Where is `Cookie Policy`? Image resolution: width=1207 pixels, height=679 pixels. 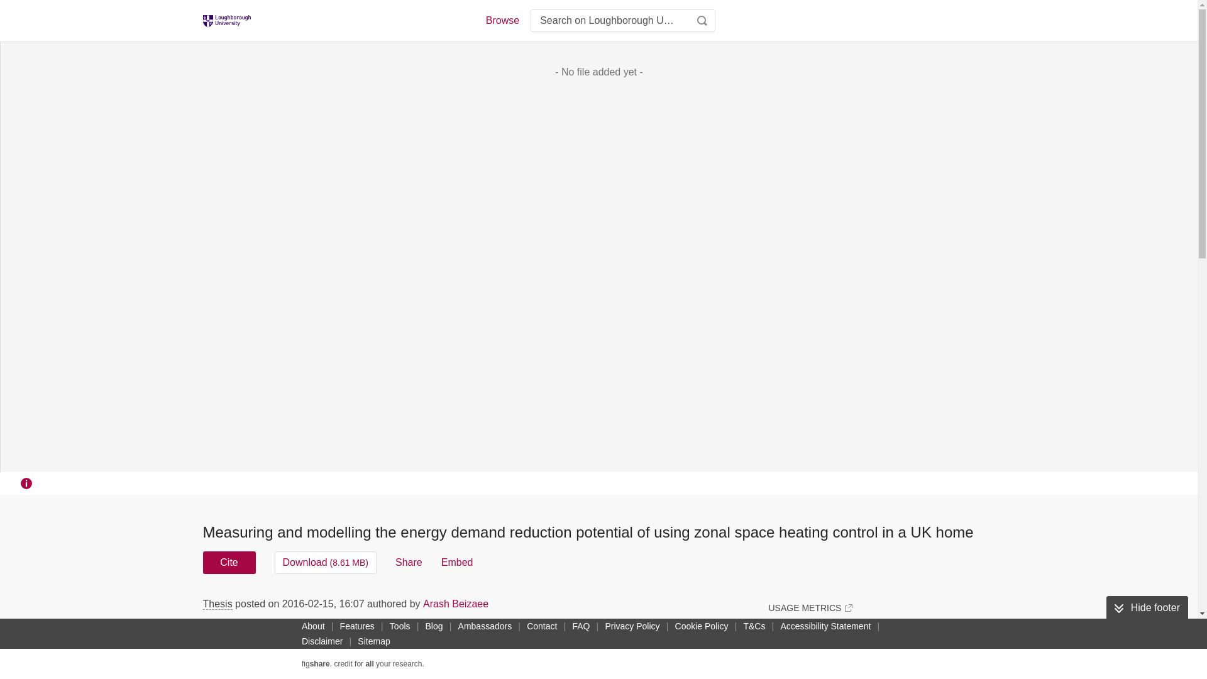 Cookie Policy is located at coordinates (702, 626).